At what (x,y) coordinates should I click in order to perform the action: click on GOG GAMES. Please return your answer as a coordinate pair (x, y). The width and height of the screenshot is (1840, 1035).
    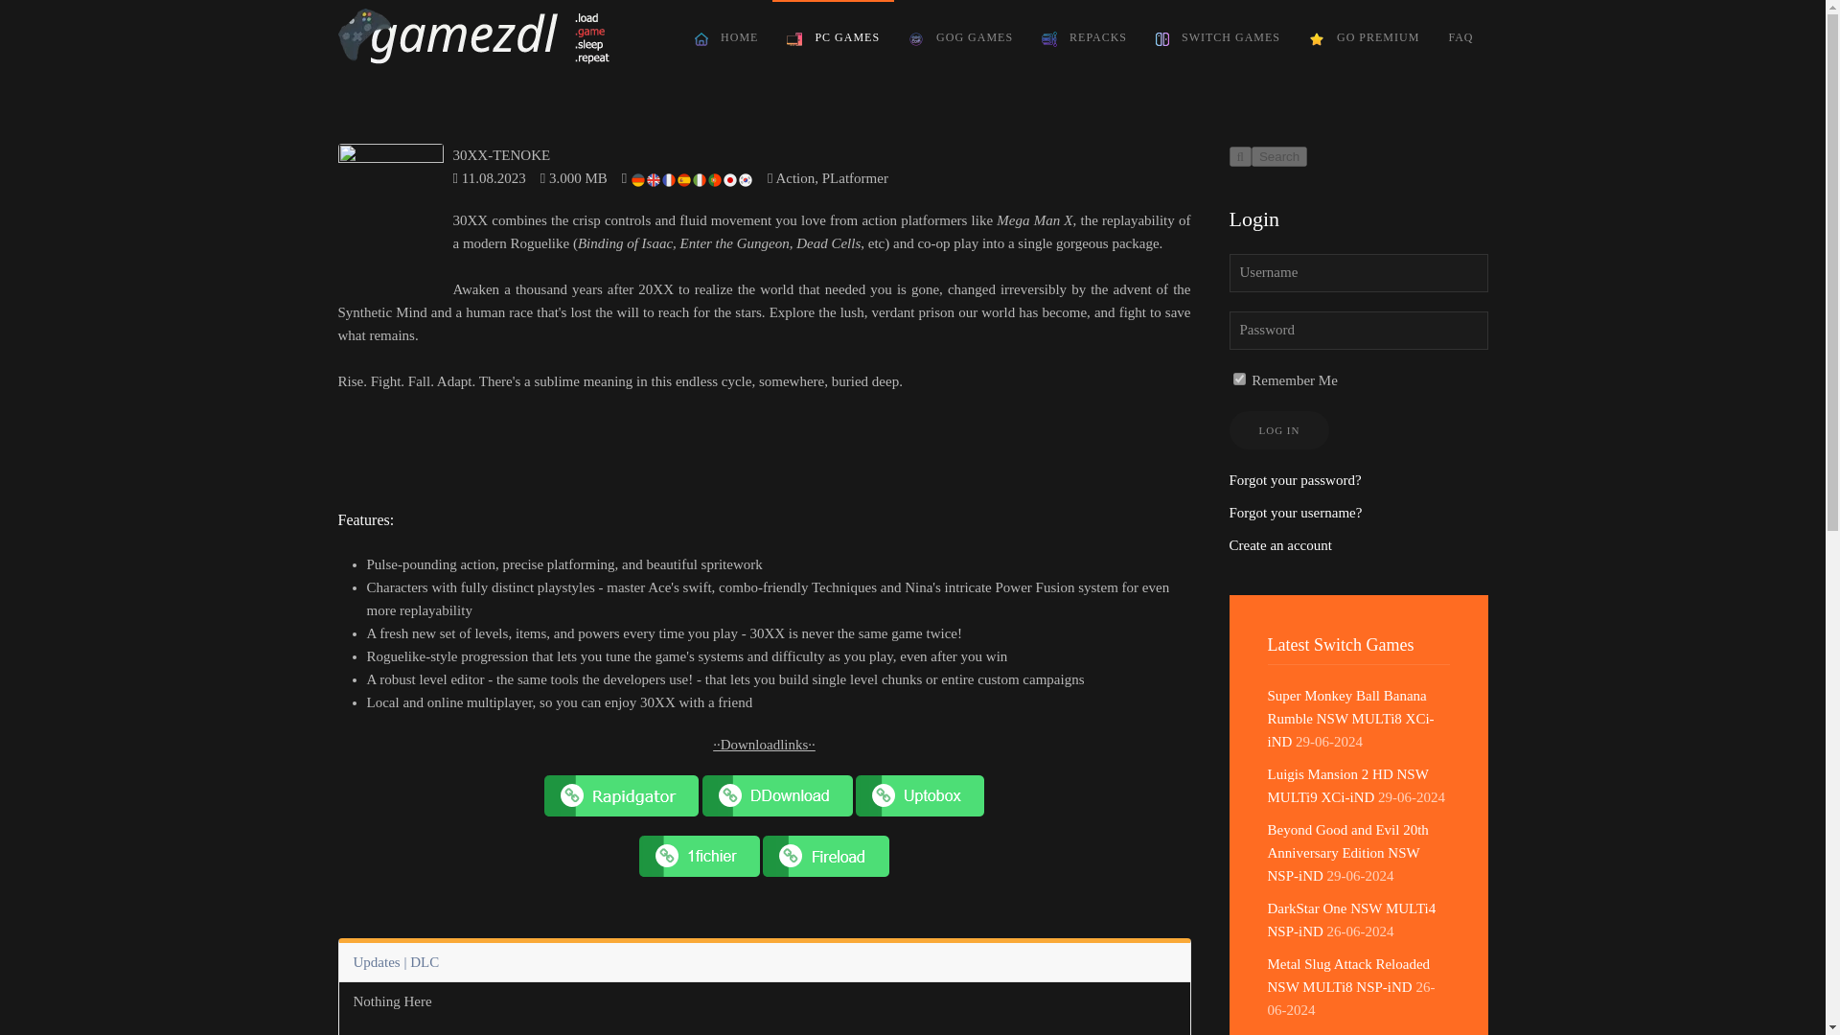
    Looking at the image, I should click on (960, 38).